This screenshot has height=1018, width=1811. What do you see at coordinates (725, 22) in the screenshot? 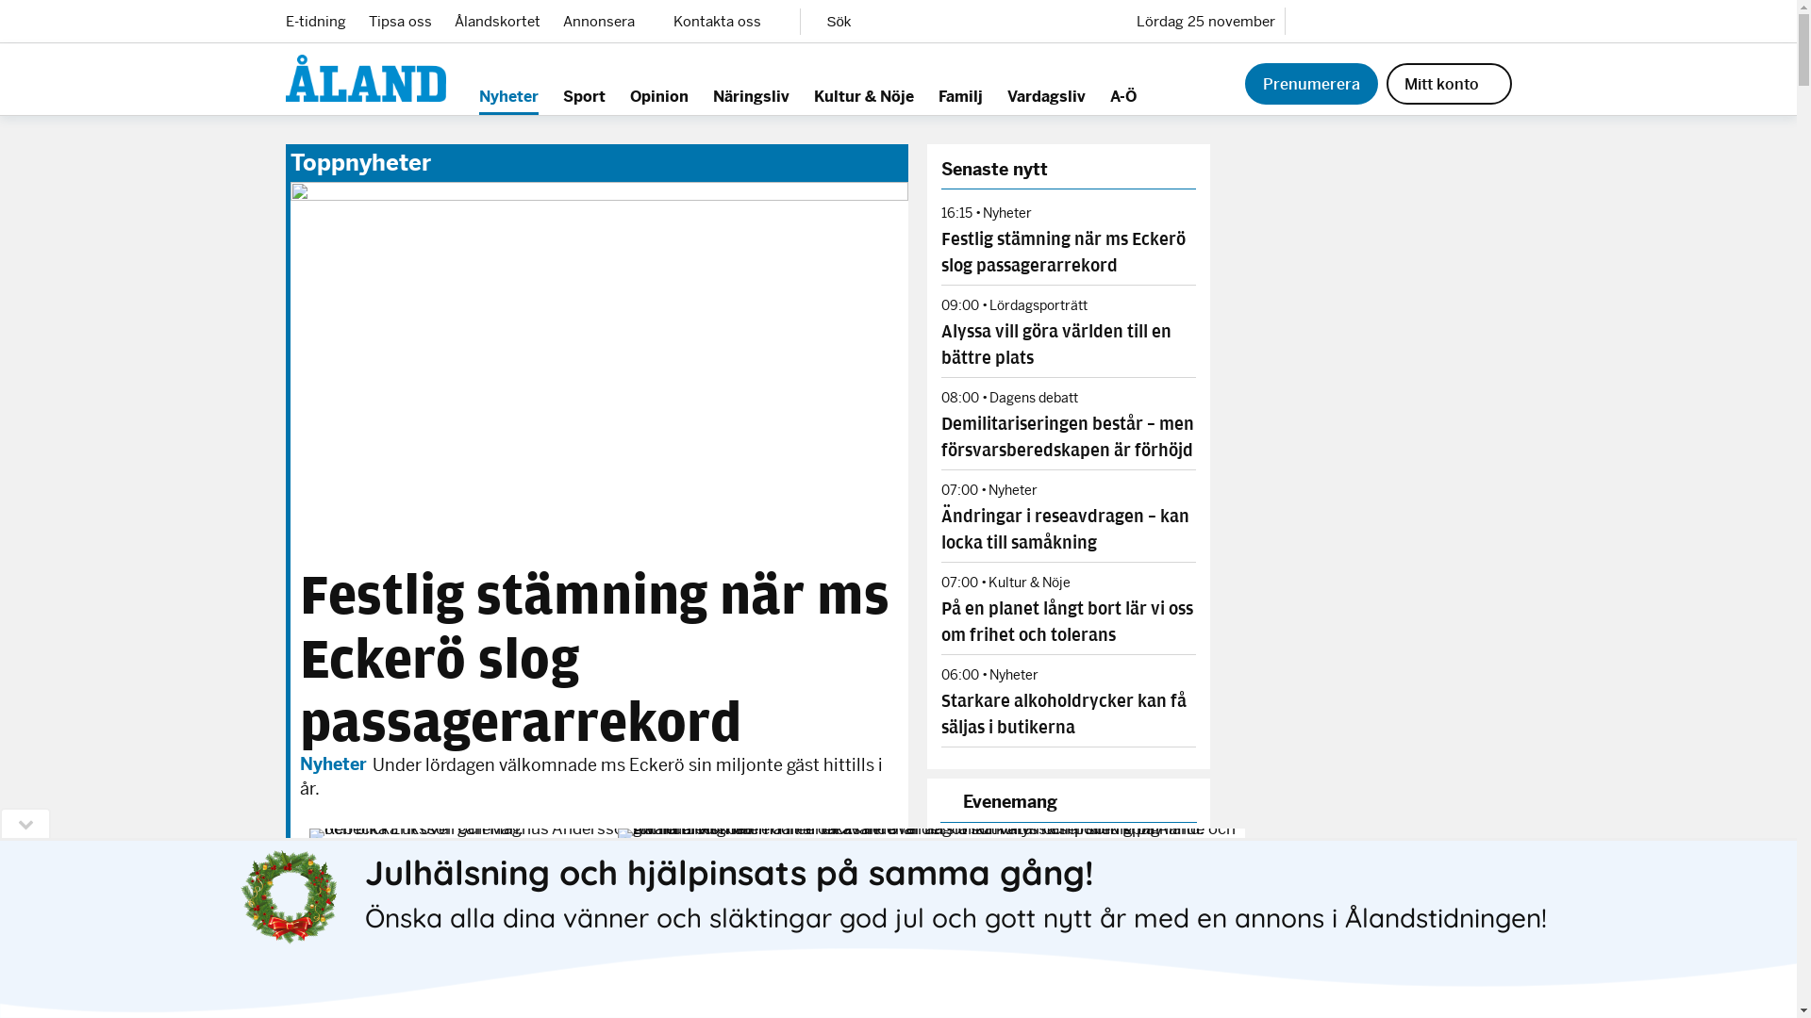
I see `Kontakta oss` at bounding box center [725, 22].